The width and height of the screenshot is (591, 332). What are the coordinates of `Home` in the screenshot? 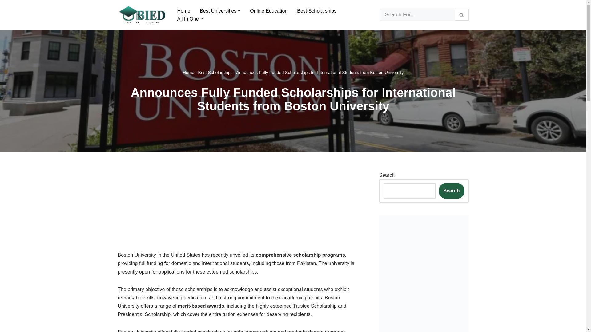 It's located at (188, 73).